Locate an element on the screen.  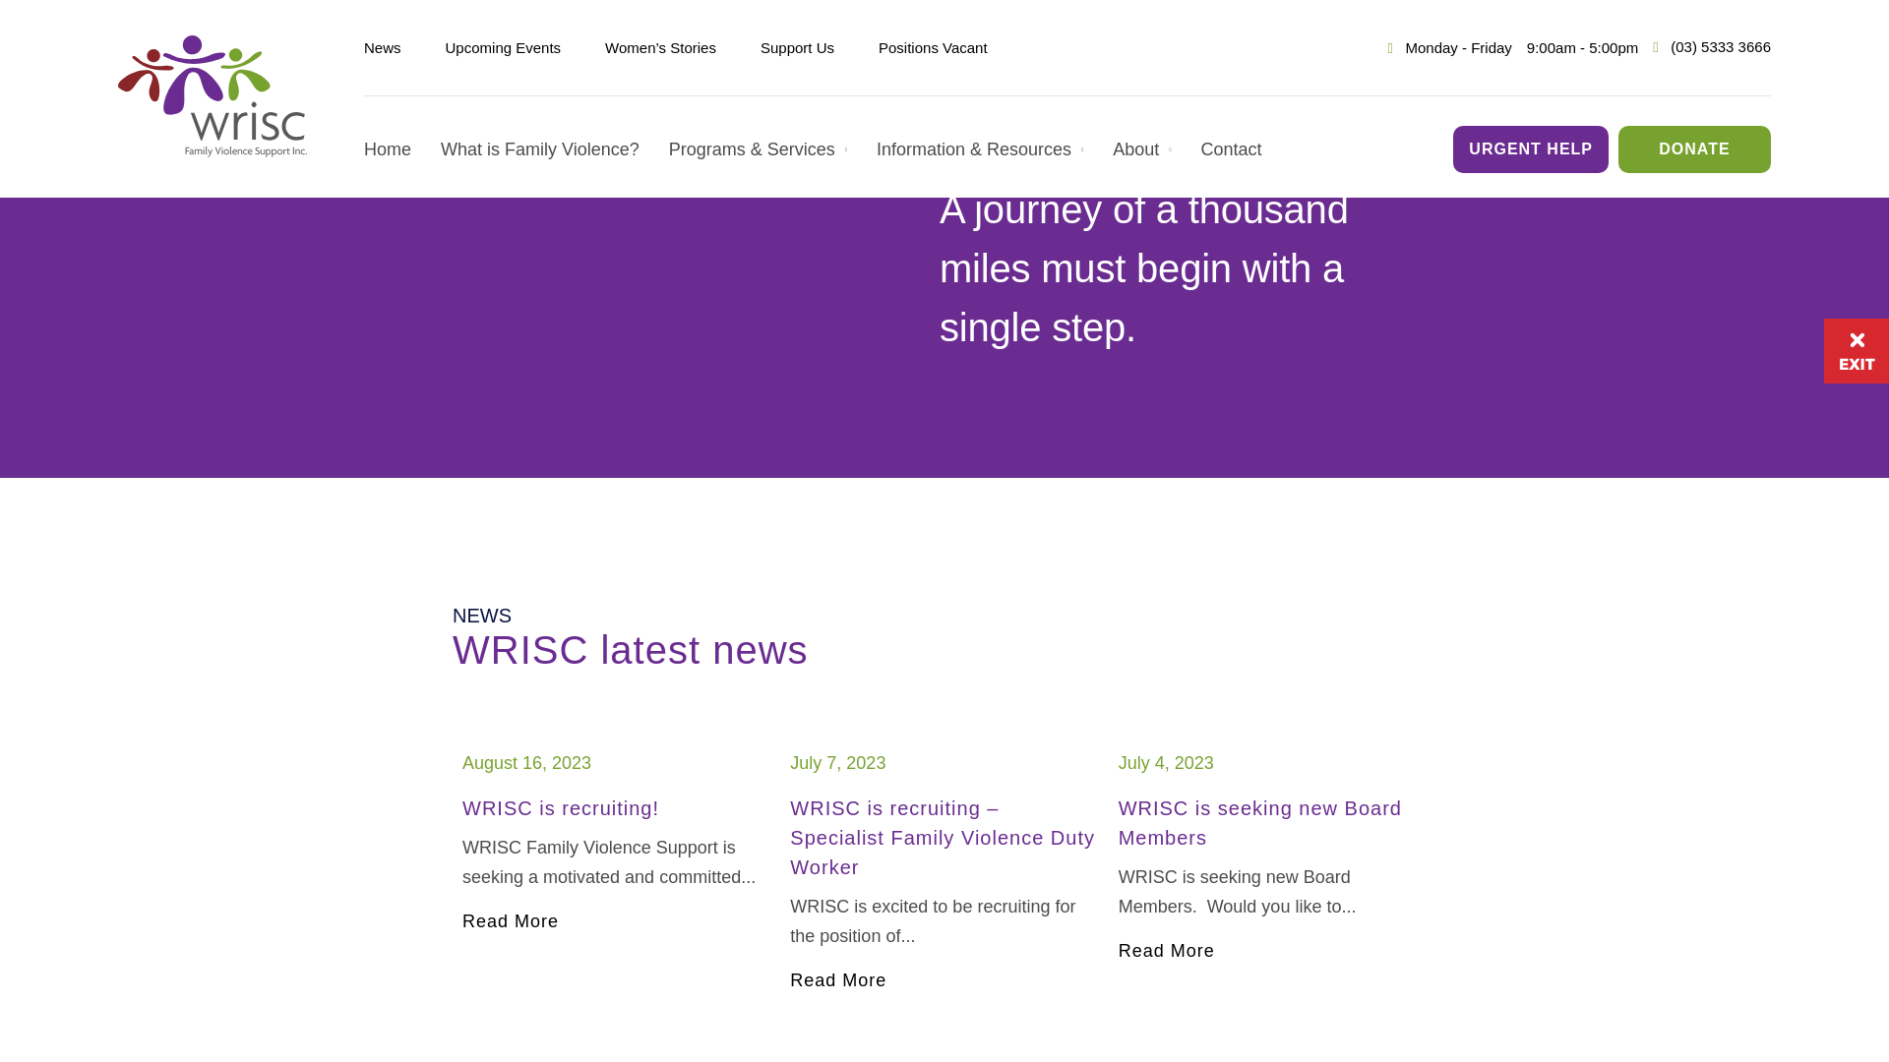
DONATE is located at coordinates (1694, 149).